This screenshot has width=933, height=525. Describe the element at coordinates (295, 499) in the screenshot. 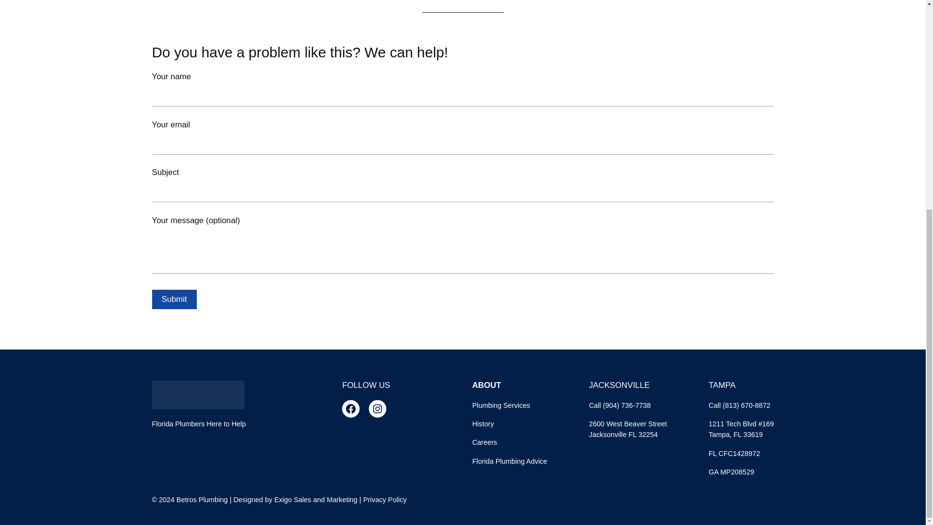

I see `Designed by Exigo Sales and Marketing` at that location.